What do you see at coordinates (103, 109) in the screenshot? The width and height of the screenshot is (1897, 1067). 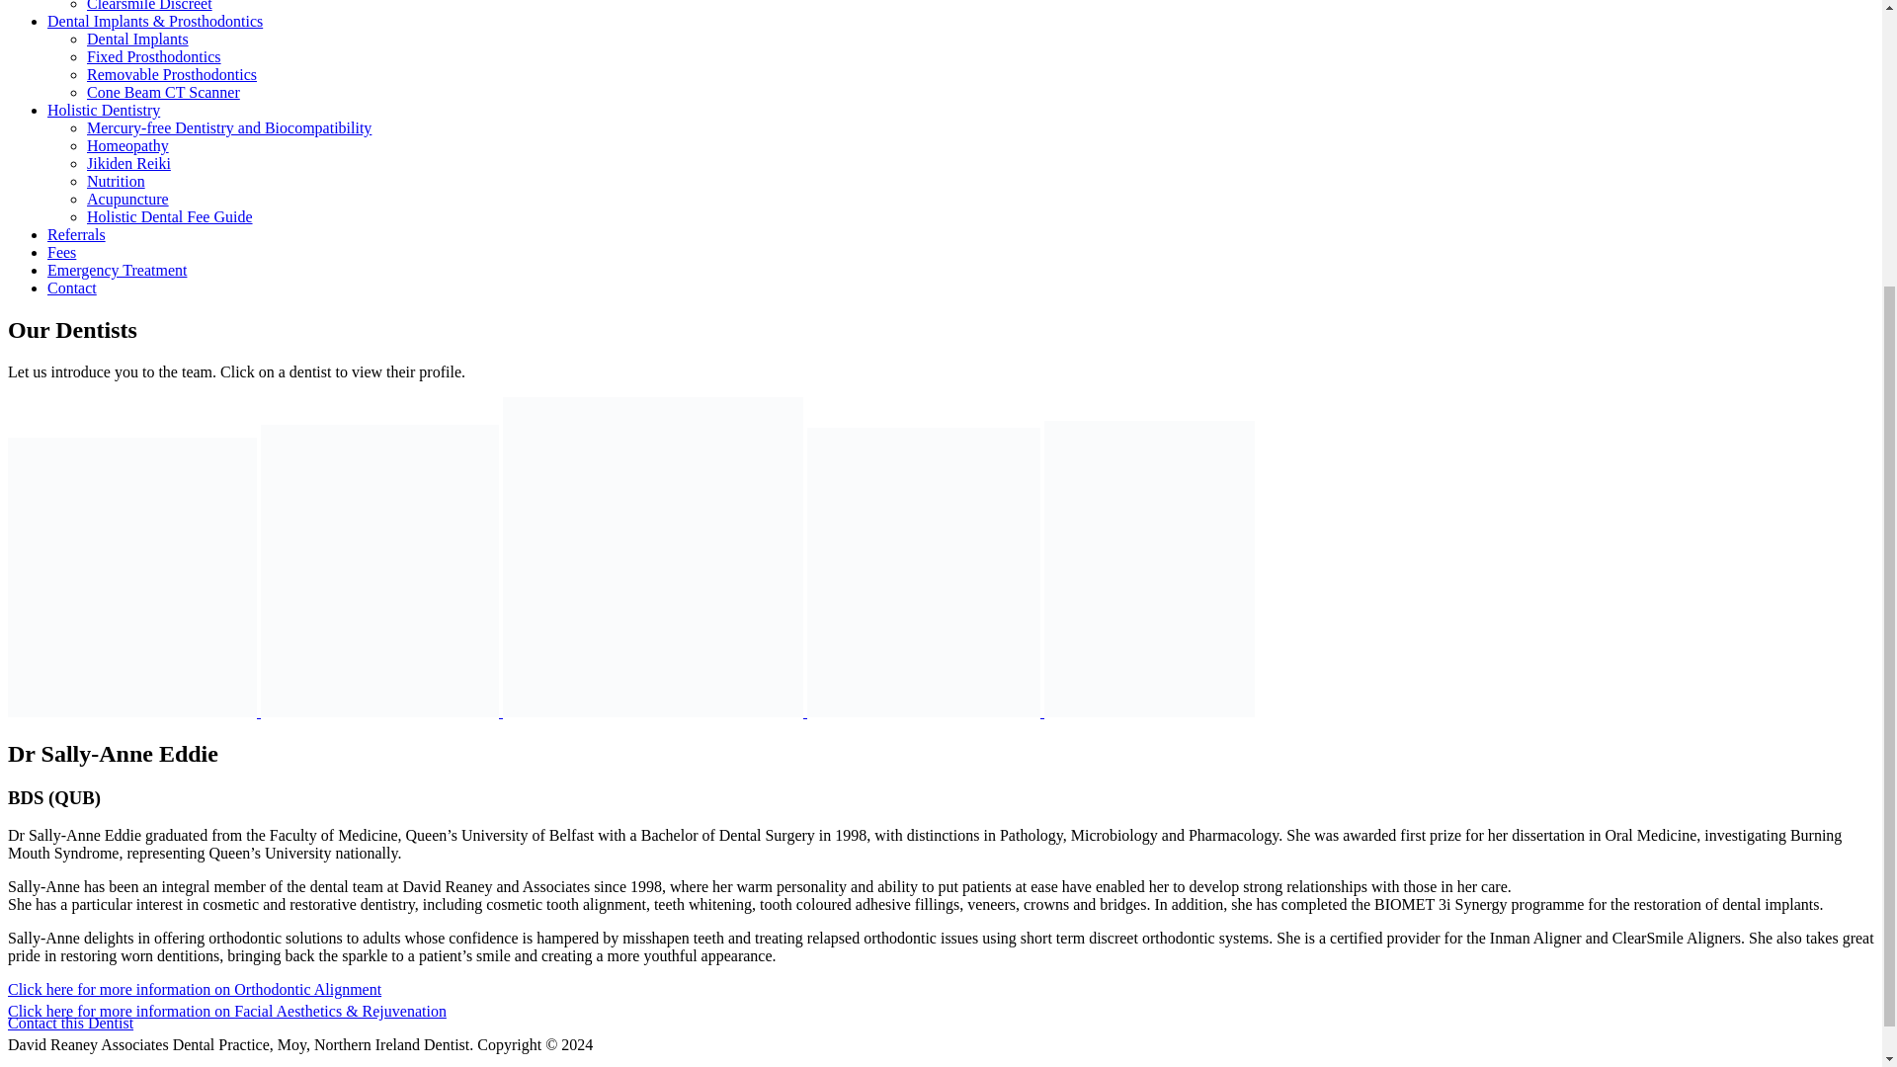 I see `Holistic Dentistry` at bounding box center [103, 109].